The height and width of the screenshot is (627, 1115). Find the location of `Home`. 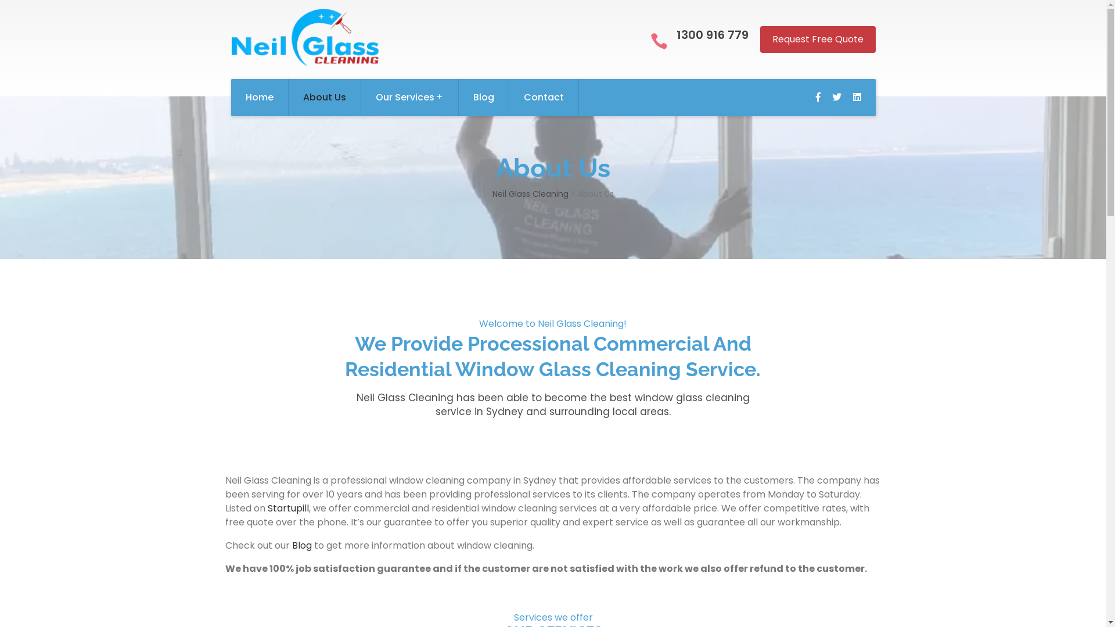

Home is located at coordinates (260, 98).